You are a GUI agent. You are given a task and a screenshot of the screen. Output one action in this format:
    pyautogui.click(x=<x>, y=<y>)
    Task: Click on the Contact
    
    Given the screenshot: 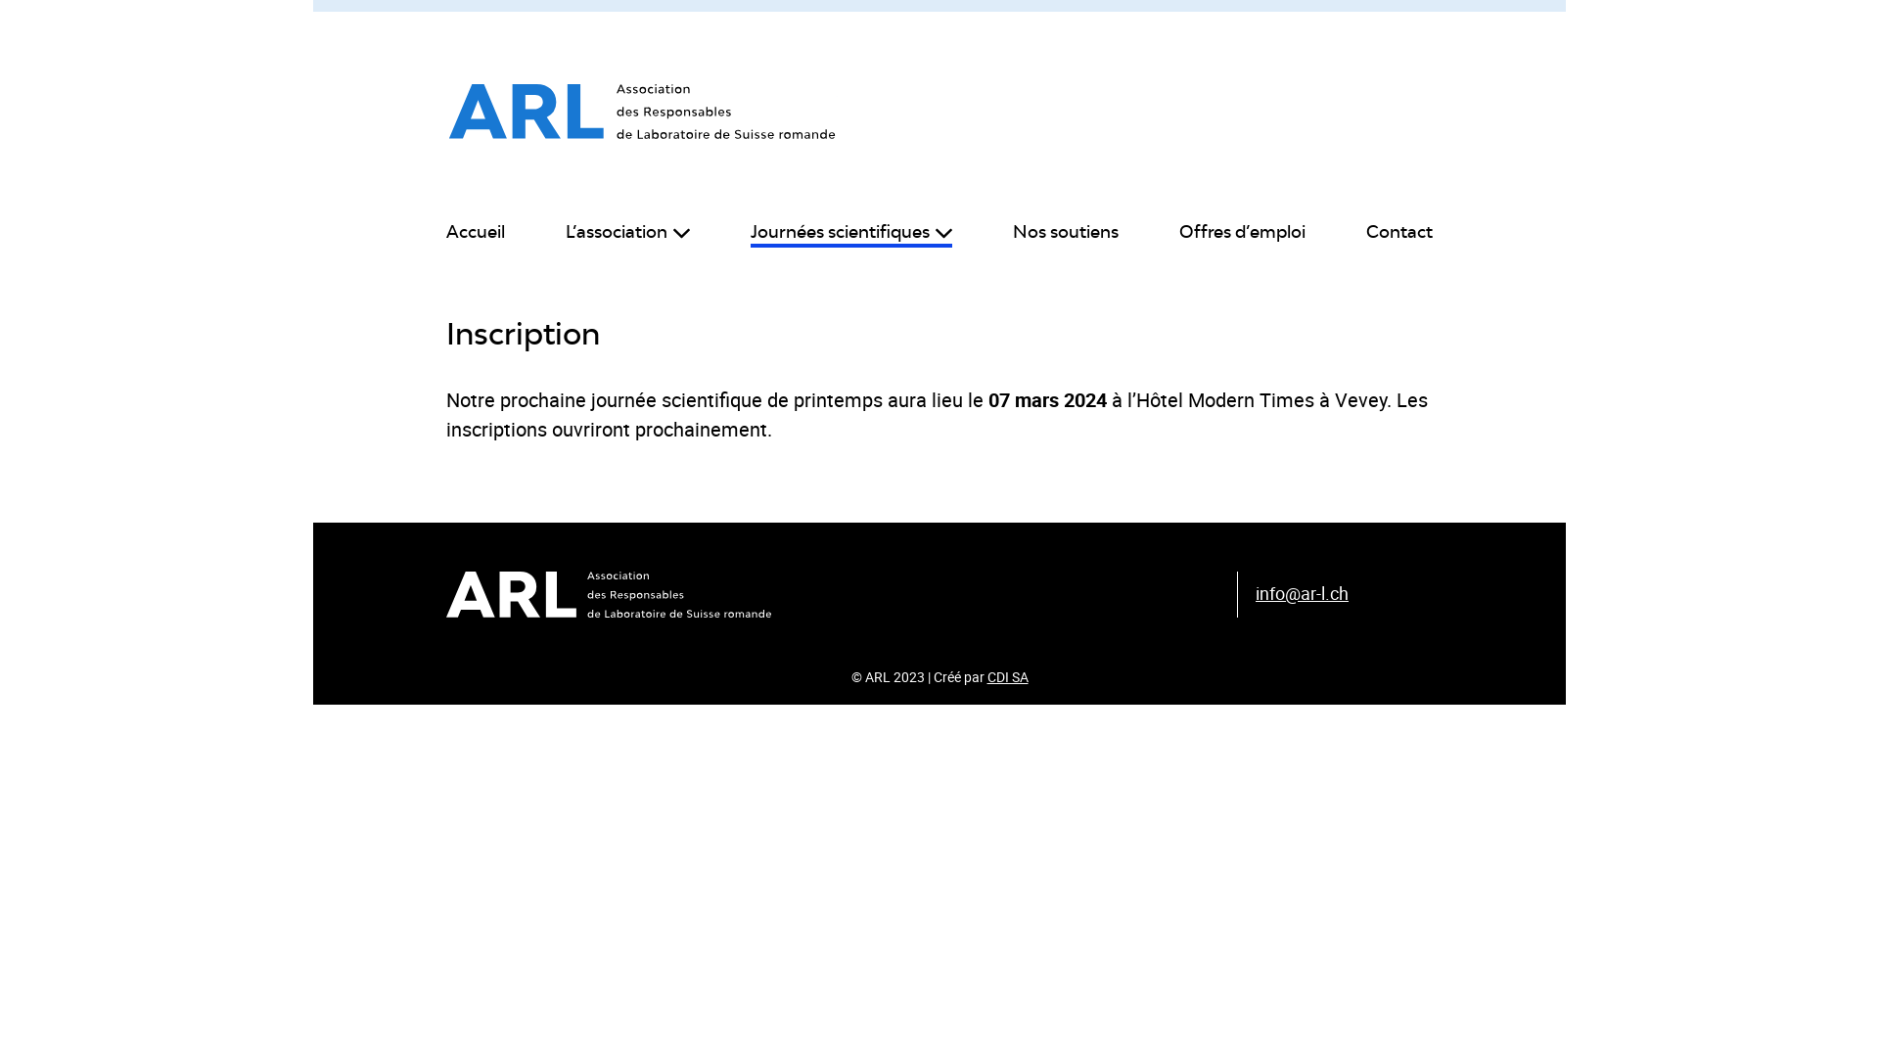 What is the action you would take?
    pyautogui.click(x=1399, y=232)
    